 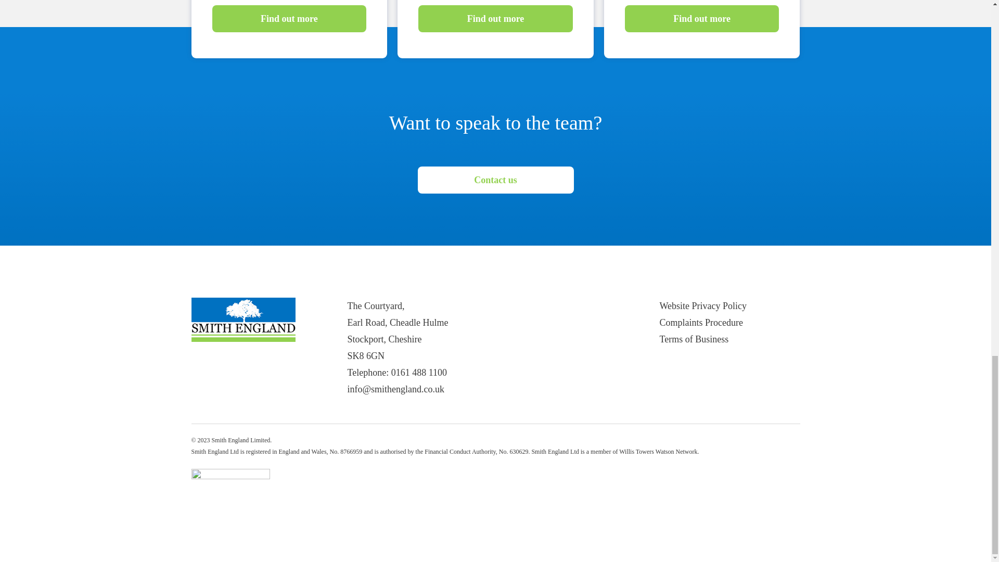 I want to click on Find out more, so click(x=289, y=18).